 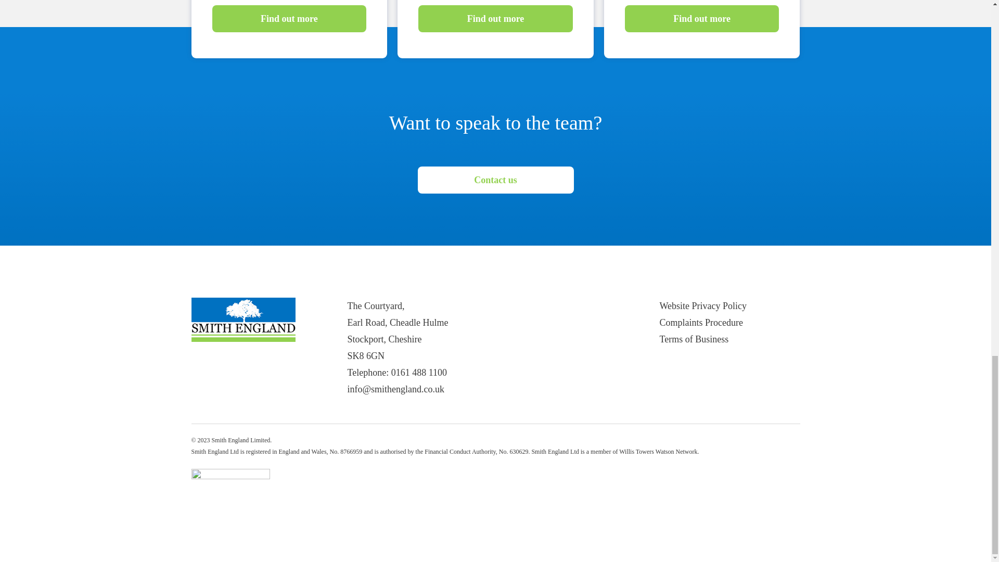 I want to click on Find out more, so click(x=289, y=18).